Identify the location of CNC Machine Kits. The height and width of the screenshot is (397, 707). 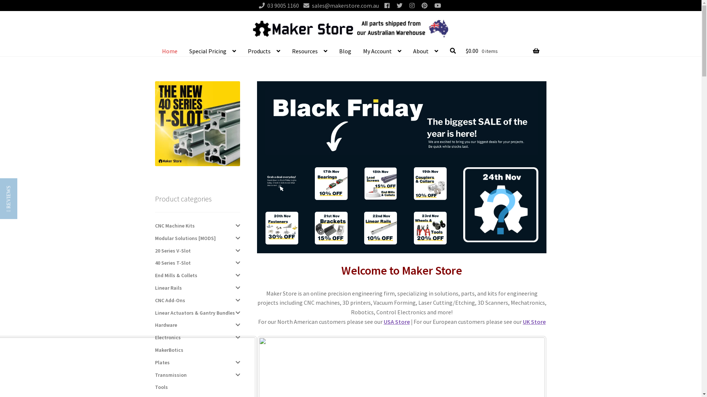
(175, 226).